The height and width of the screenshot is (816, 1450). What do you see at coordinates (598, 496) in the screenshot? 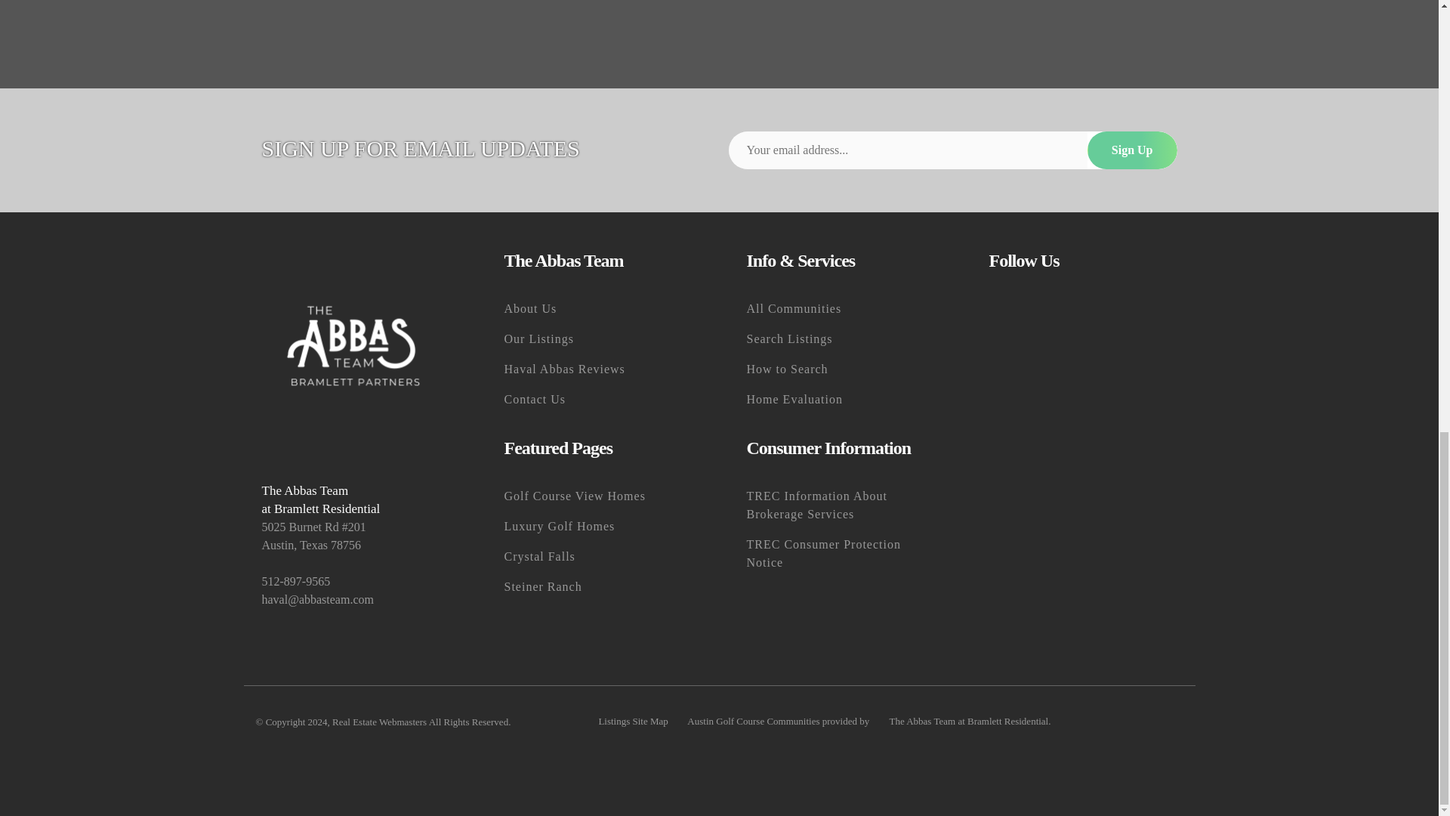
I see `Golf Course View Homes` at bounding box center [598, 496].